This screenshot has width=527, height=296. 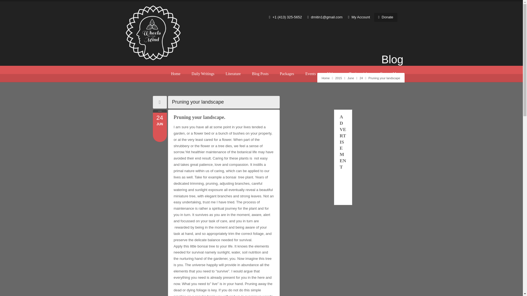 What do you see at coordinates (358, 74) in the screenshot?
I see `Daily Writings` at bounding box center [358, 74].